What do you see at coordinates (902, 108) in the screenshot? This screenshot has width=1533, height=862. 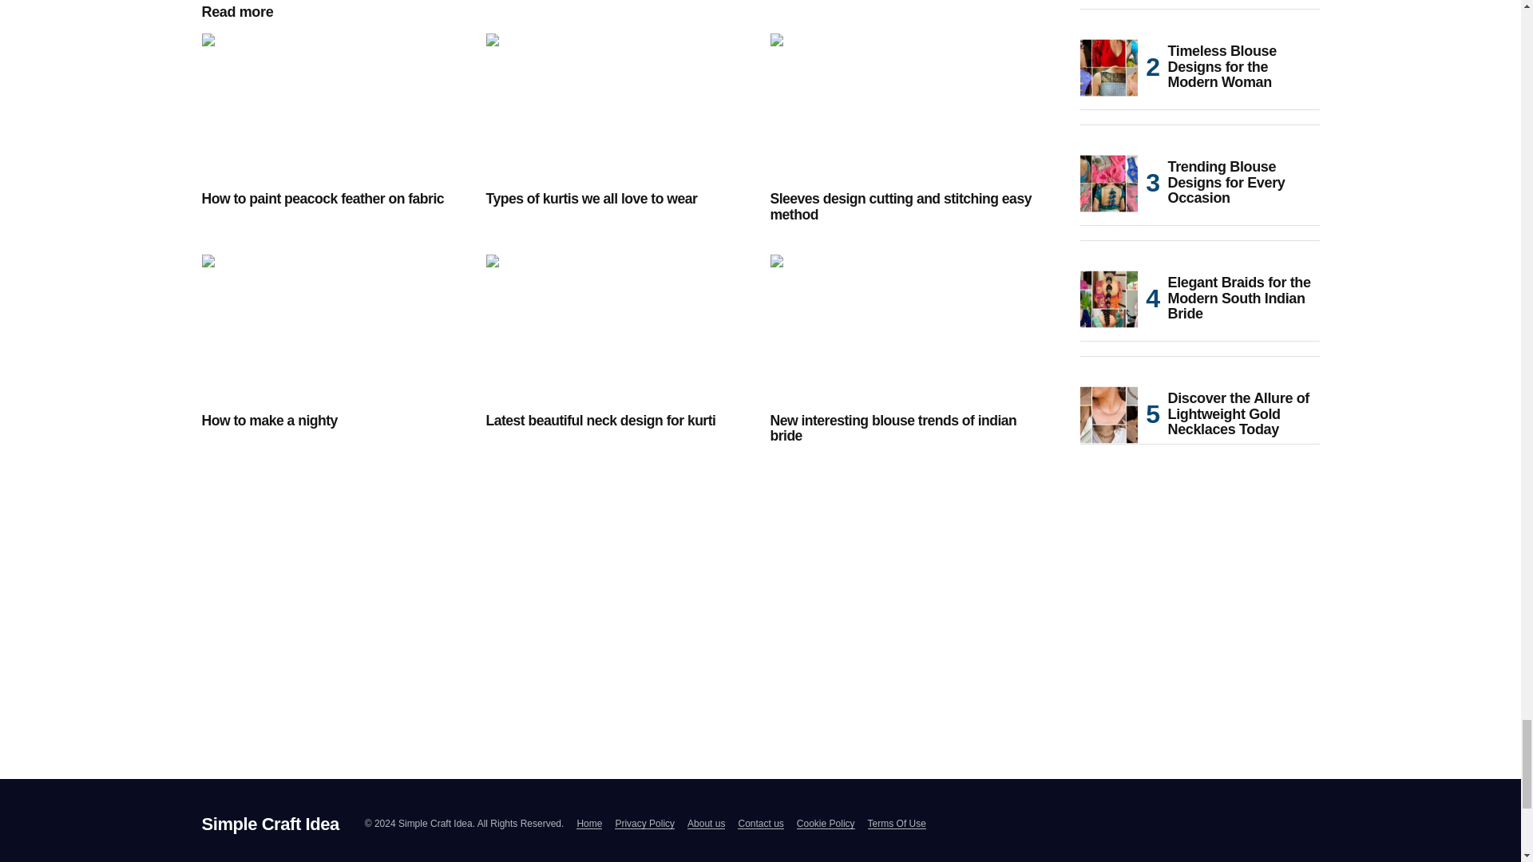 I see `Sleeves design cutting and stitching easy method` at bounding box center [902, 108].